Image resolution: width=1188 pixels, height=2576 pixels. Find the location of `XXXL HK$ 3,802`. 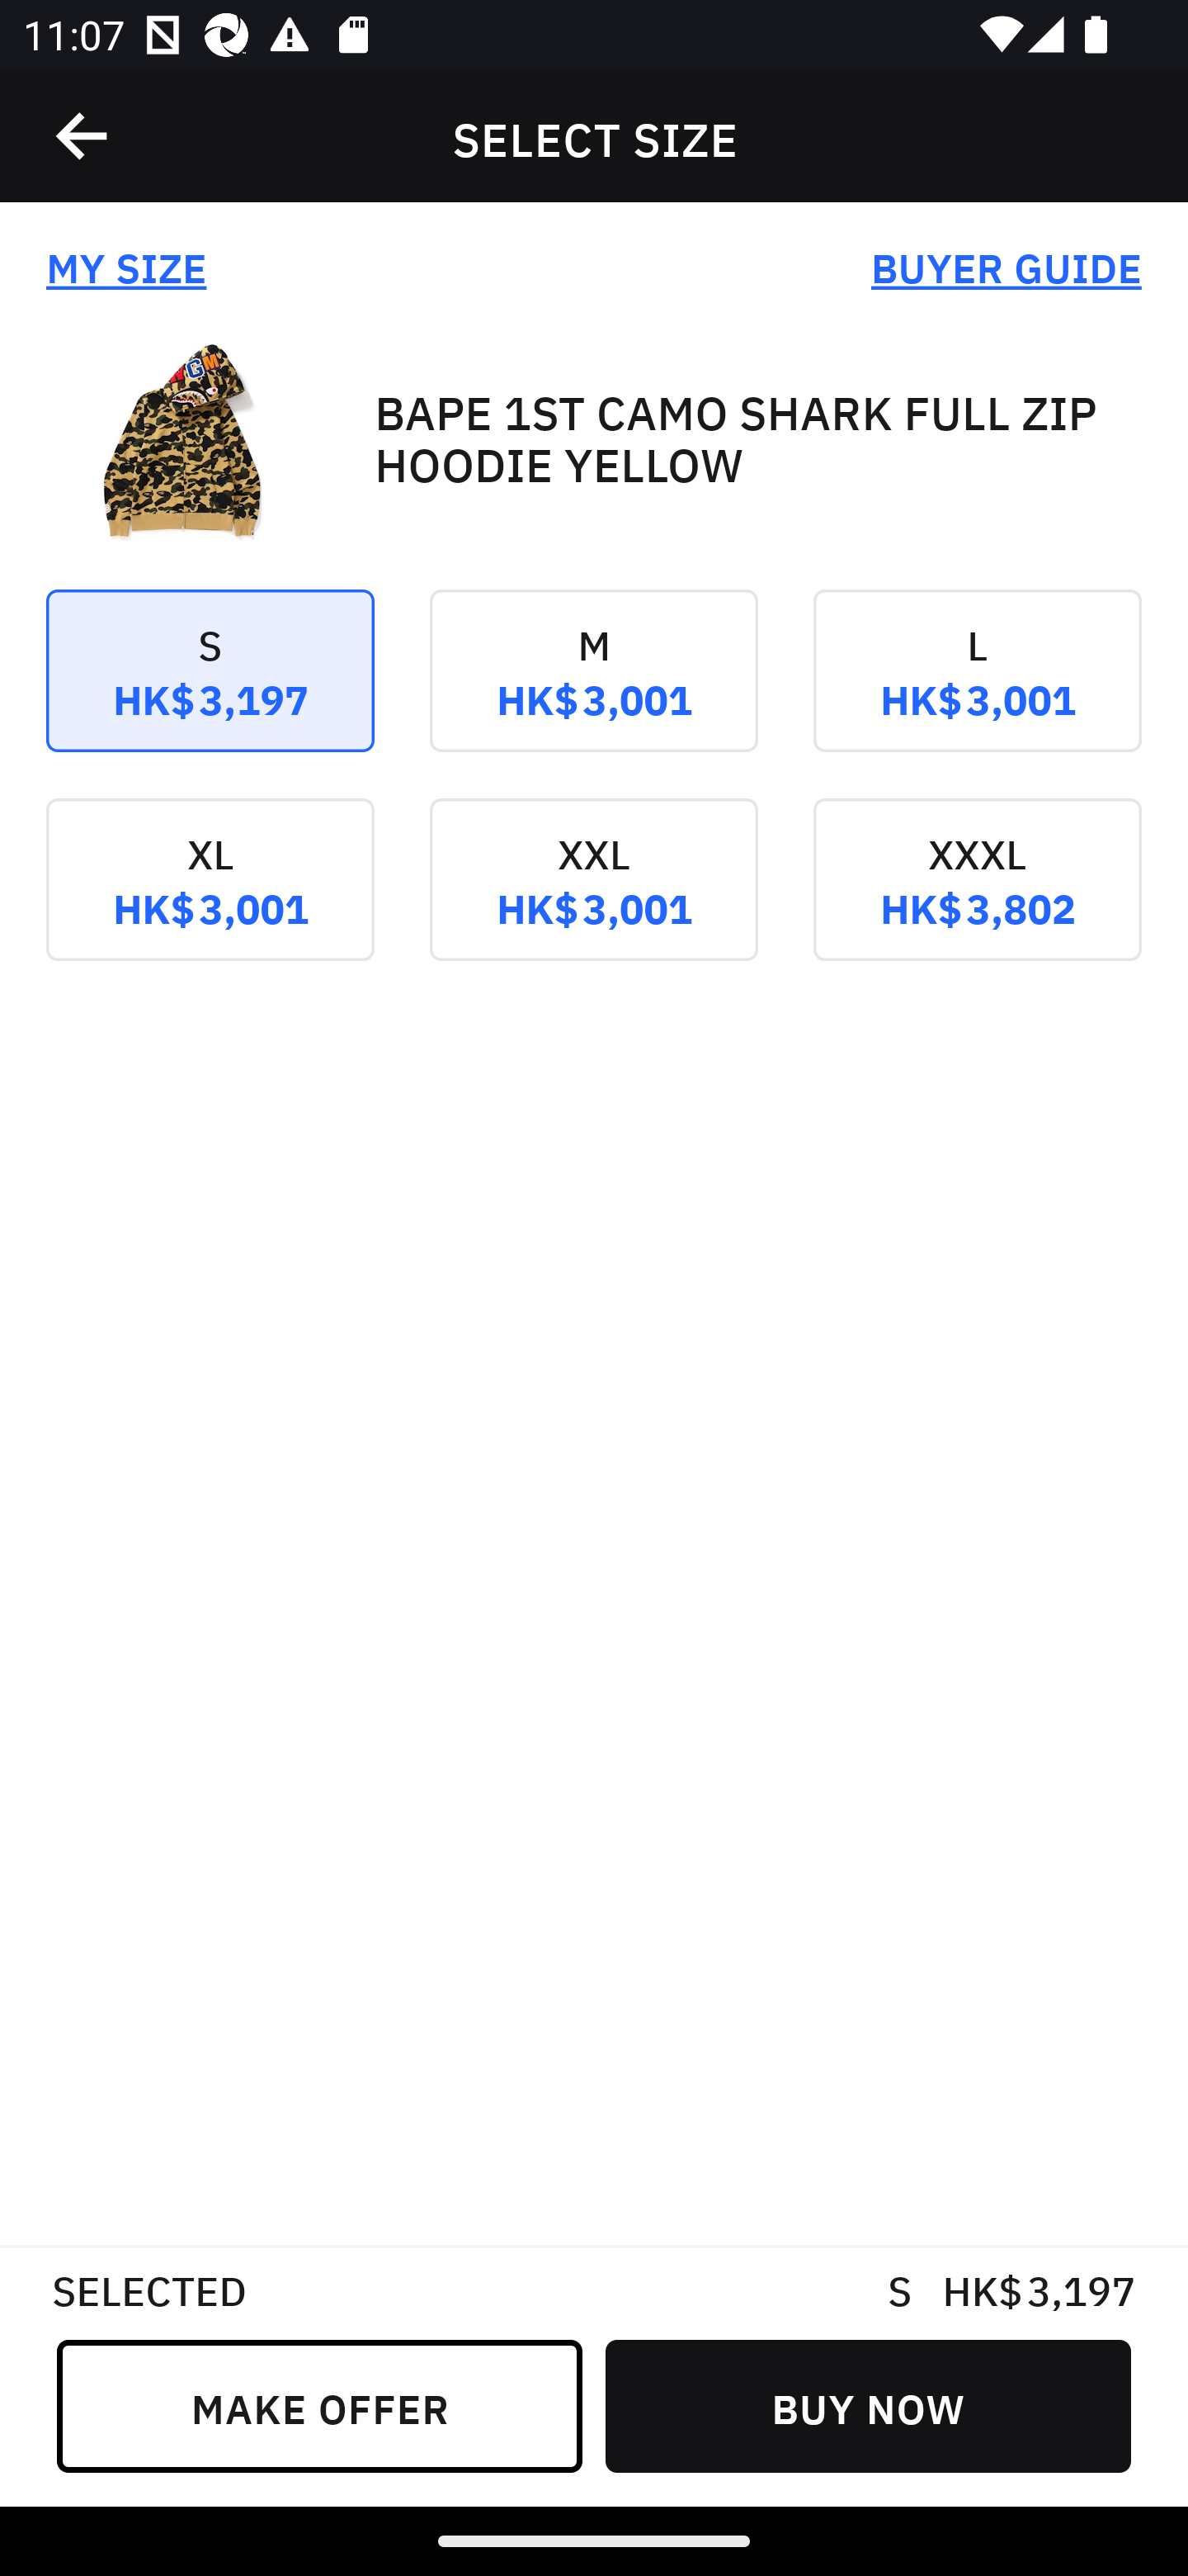

XXXL HK$ 3,802 is located at coordinates (977, 902).